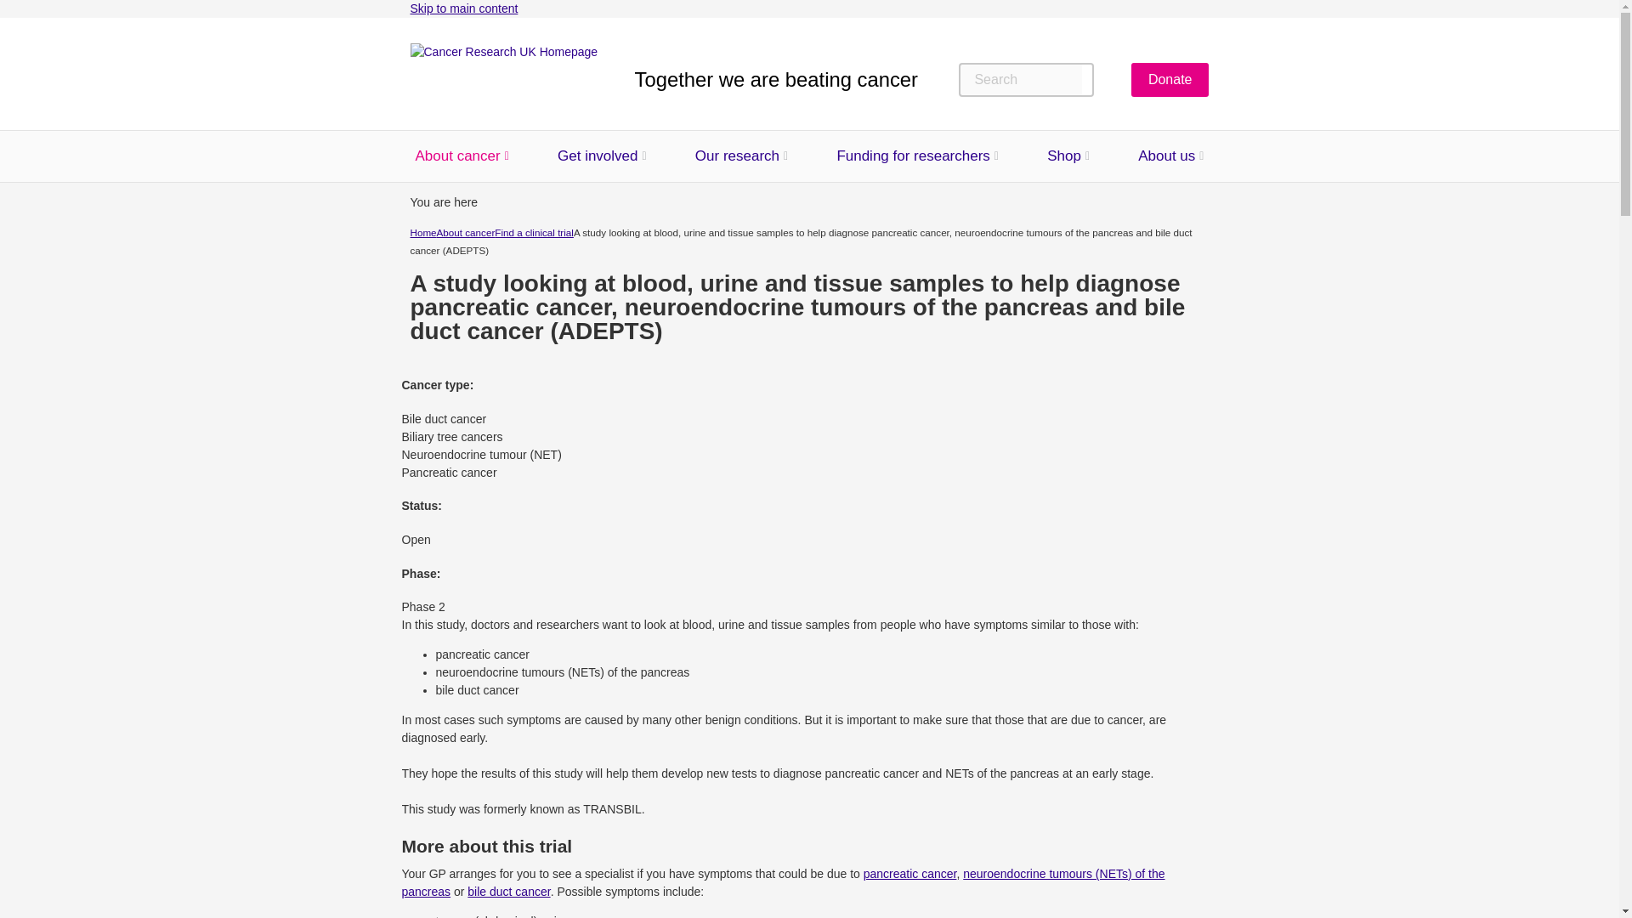  Describe the element at coordinates (462, 8) in the screenshot. I see `Skip to main content` at that location.